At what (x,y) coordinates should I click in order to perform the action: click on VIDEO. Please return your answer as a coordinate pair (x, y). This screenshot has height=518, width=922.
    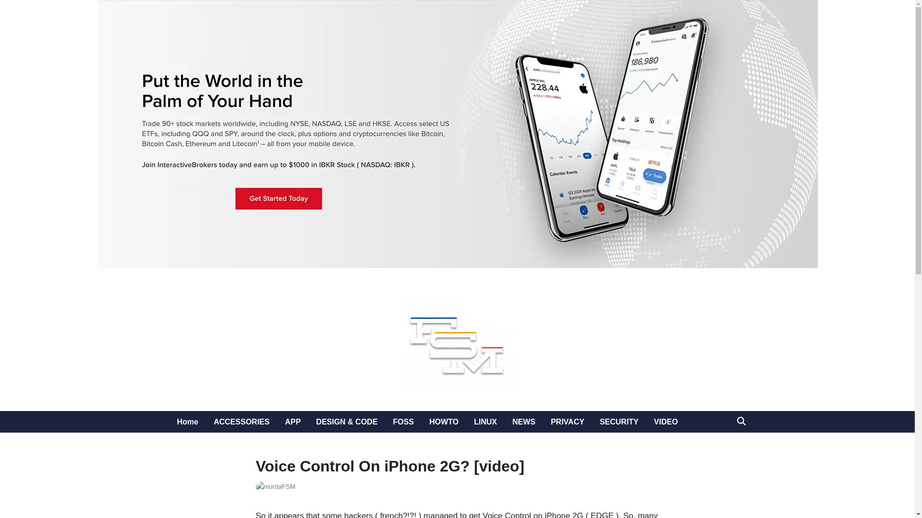
    Looking at the image, I should click on (666, 422).